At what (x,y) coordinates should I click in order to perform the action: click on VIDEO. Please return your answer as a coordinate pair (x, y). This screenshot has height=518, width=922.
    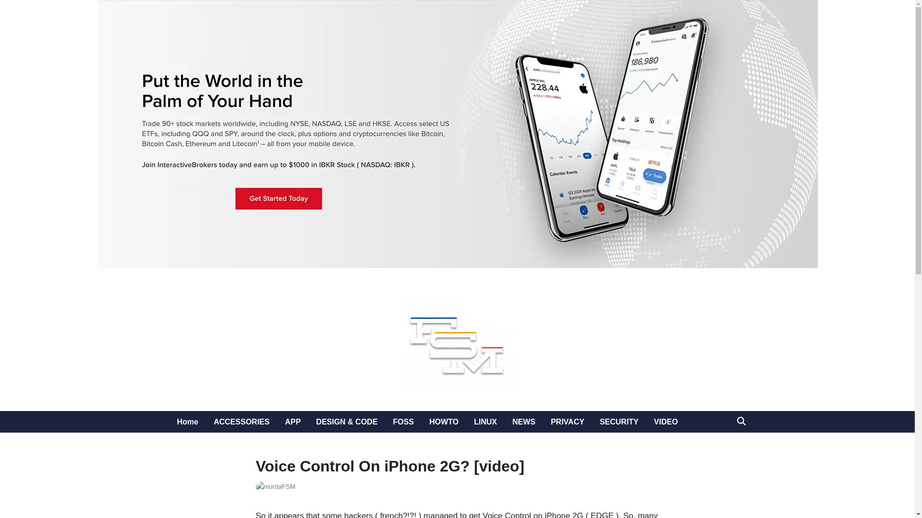
    Looking at the image, I should click on (666, 422).